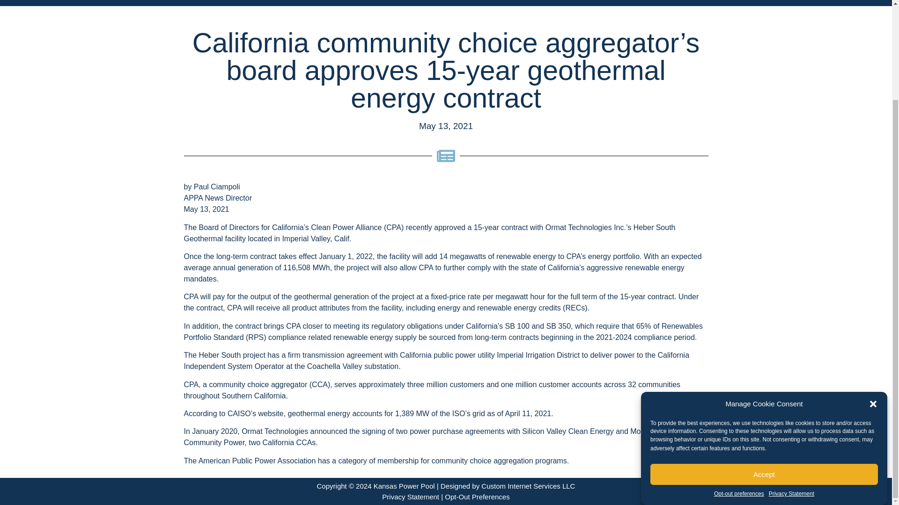 The width and height of the screenshot is (899, 505). Describe the element at coordinates (142, 1) in the screenshot. I see `ABOUT KPP` at that location.